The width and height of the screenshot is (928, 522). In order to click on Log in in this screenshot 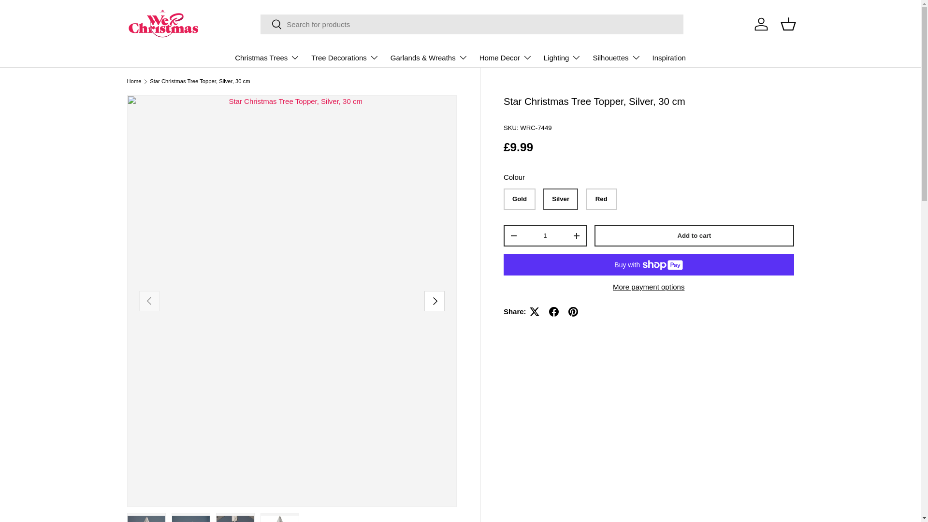, I will do `click(760, 24)`.